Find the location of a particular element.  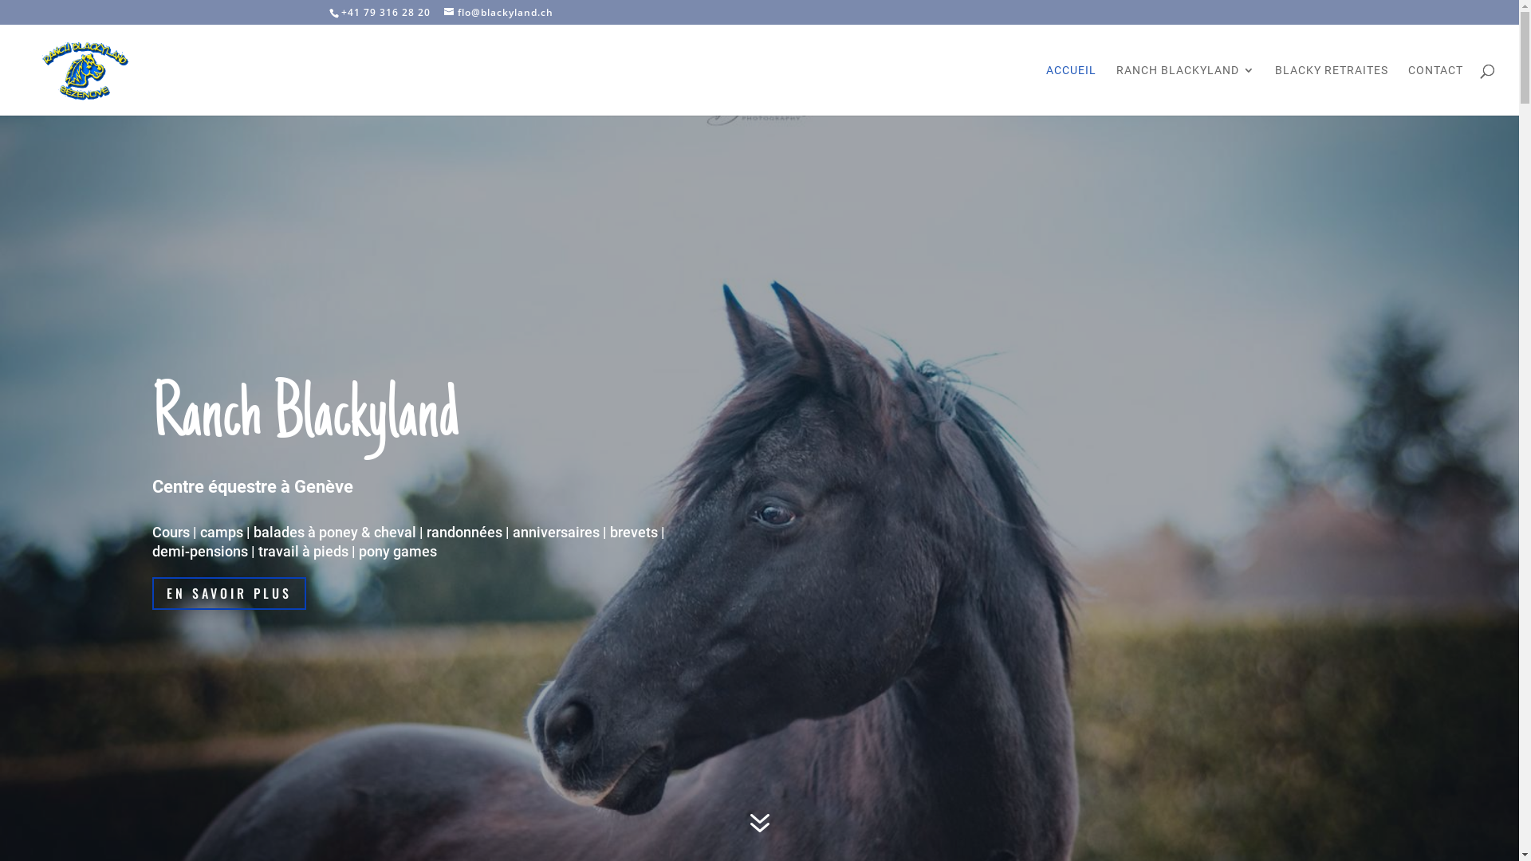

CONTACT is located at coordinates (1435, 90).